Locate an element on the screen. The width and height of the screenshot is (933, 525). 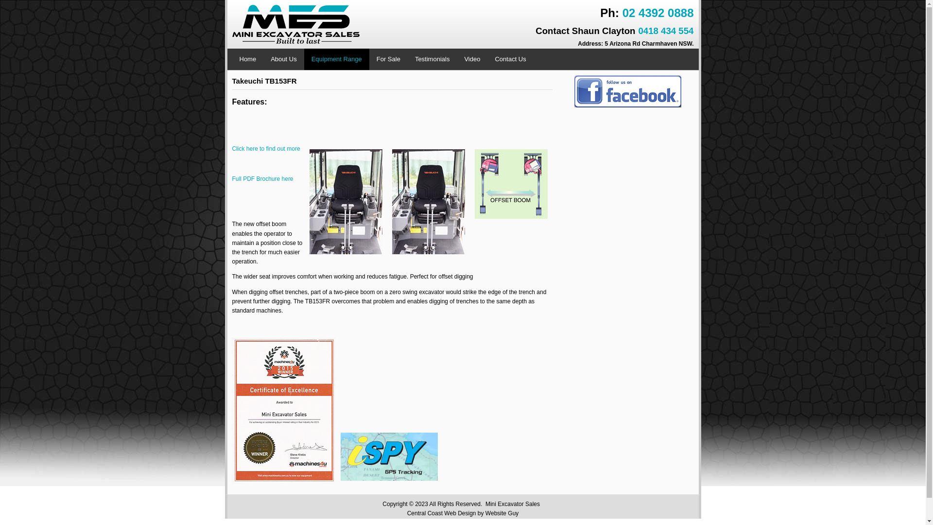
For Sale is located at coordinates (389, 59).